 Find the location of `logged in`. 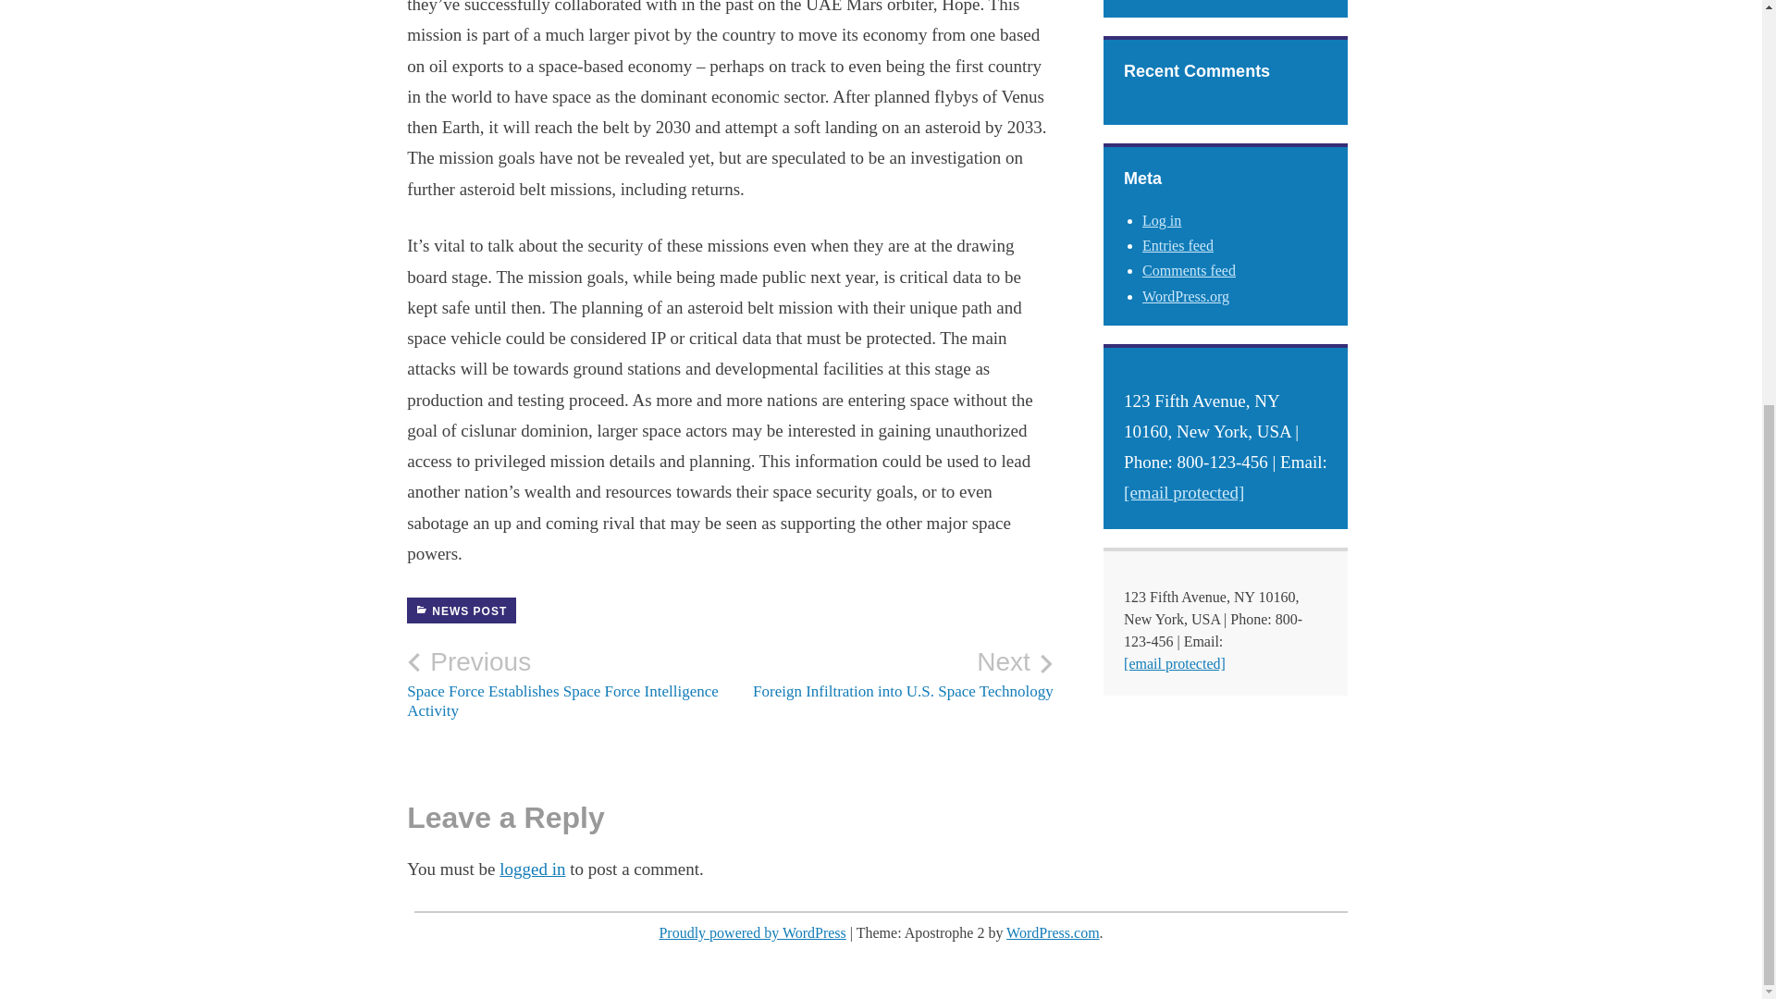

logged in is located at coordinates (531, 869).